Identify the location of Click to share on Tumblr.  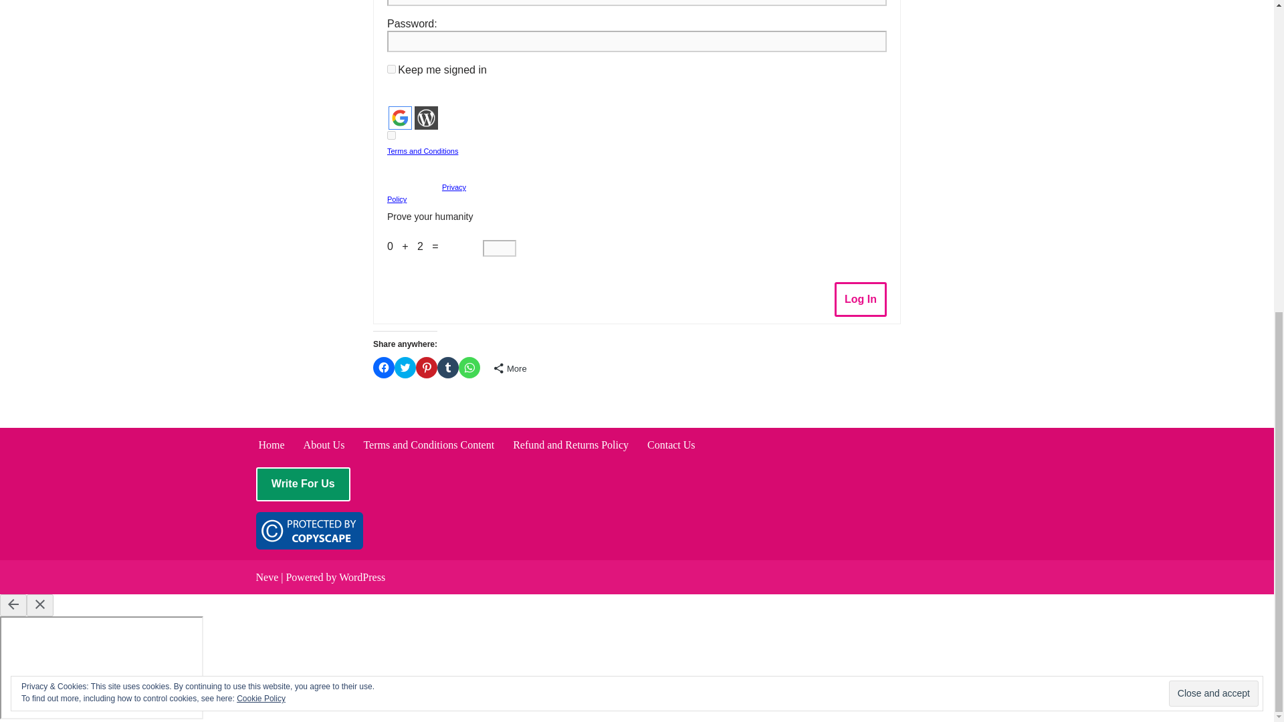
(448, 367).